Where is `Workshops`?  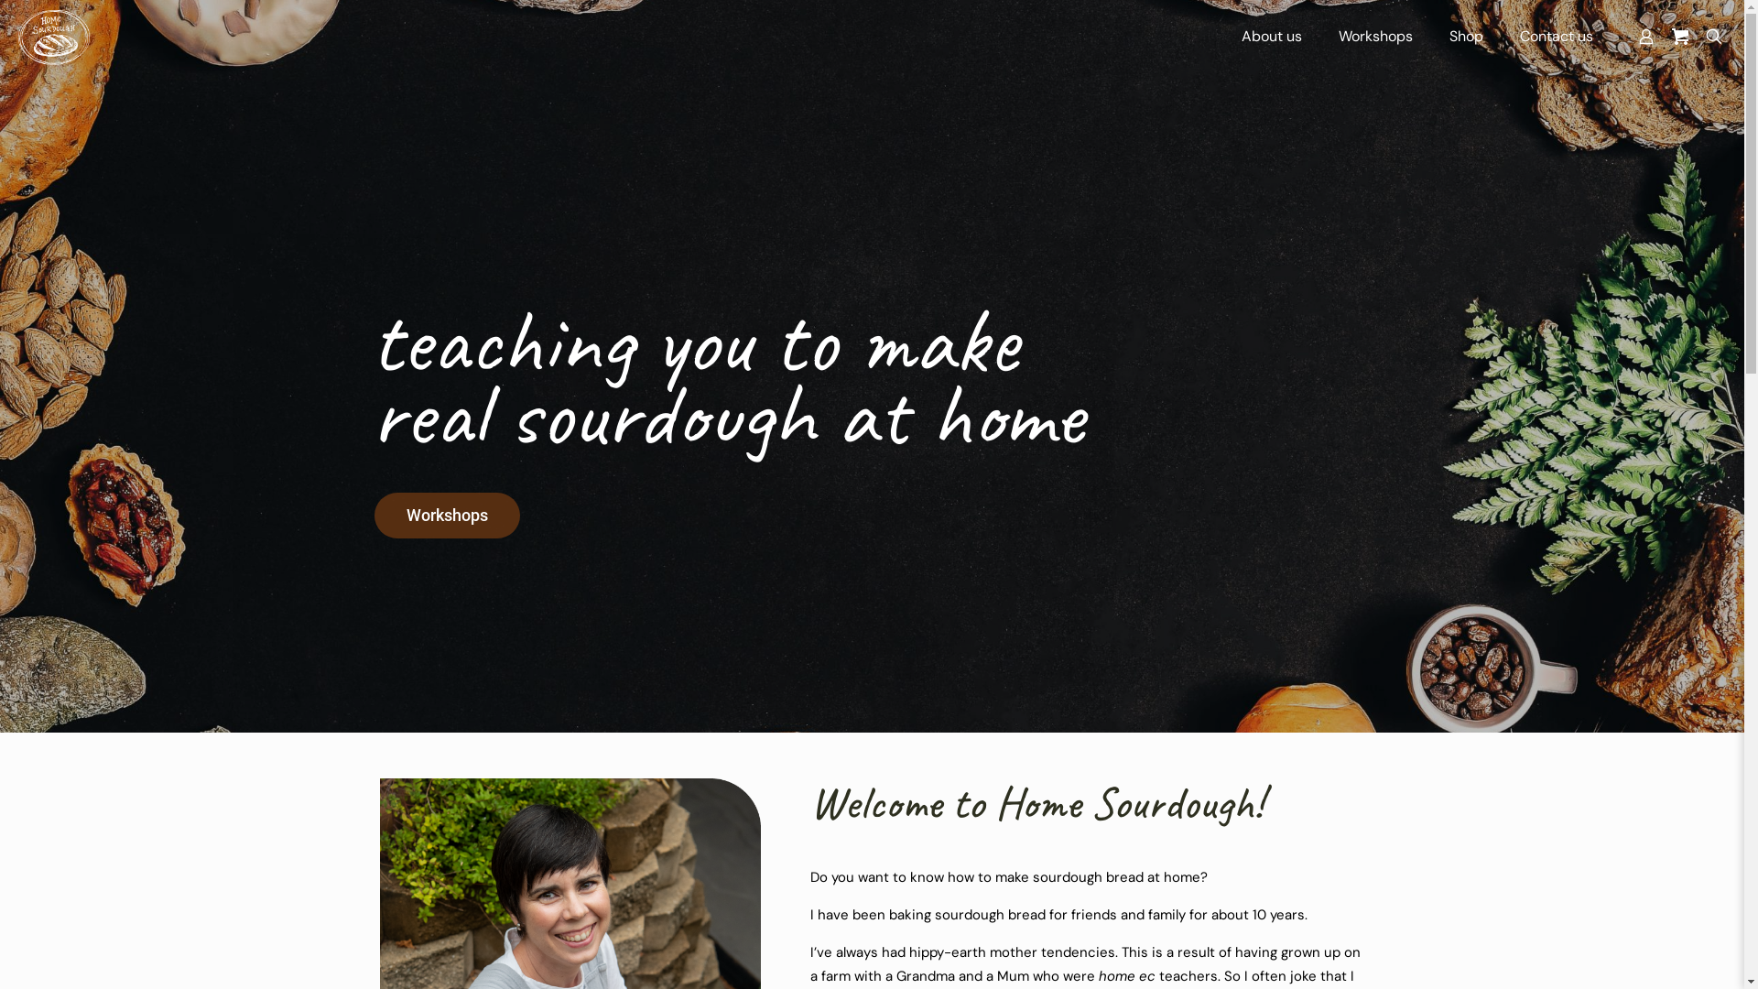
Workshops is located at coordinates (447, 516).